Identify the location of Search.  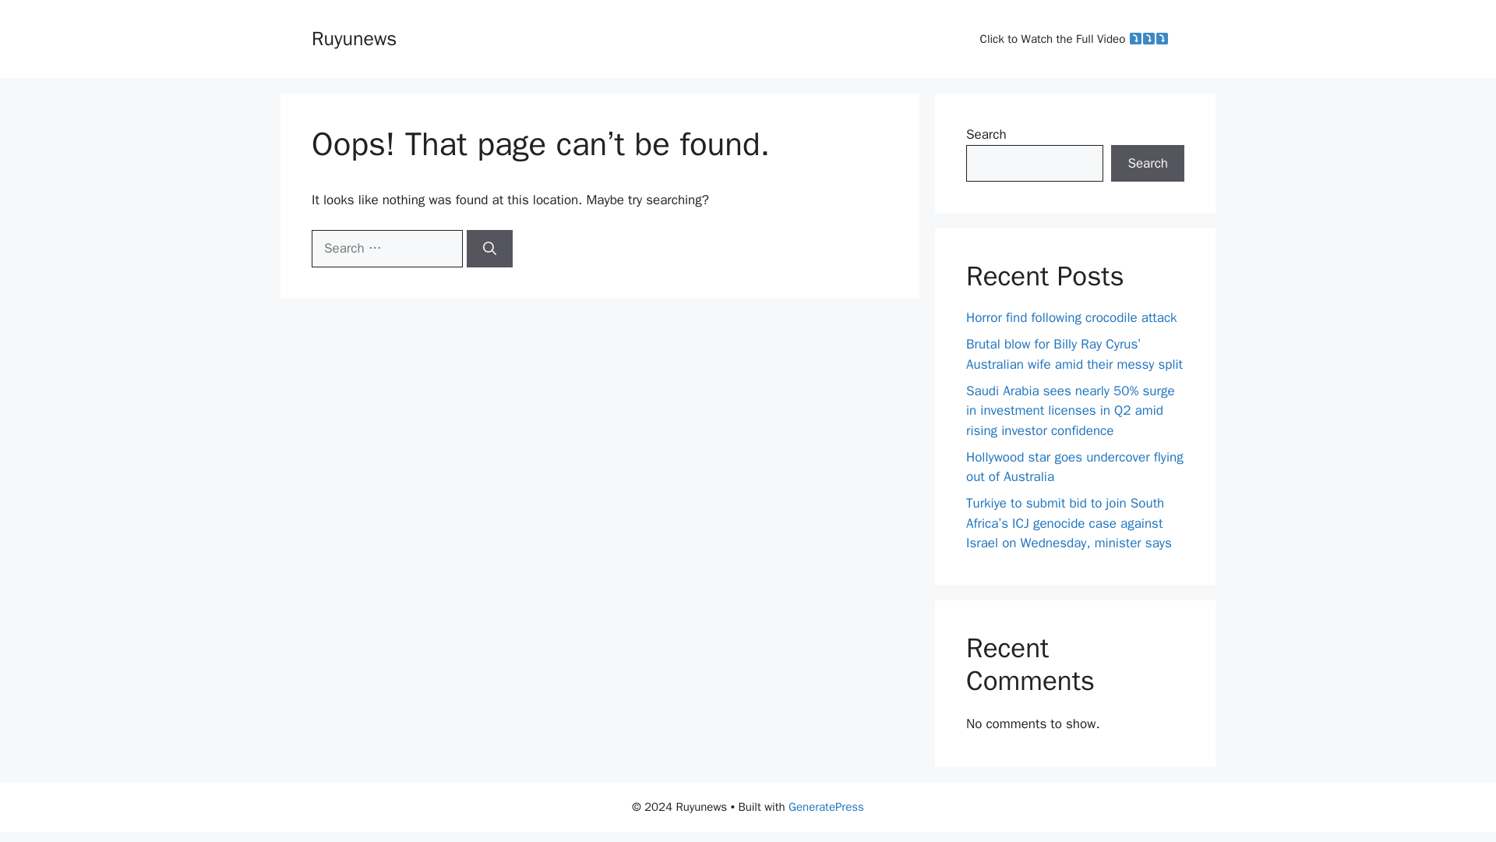
(1148, 164).